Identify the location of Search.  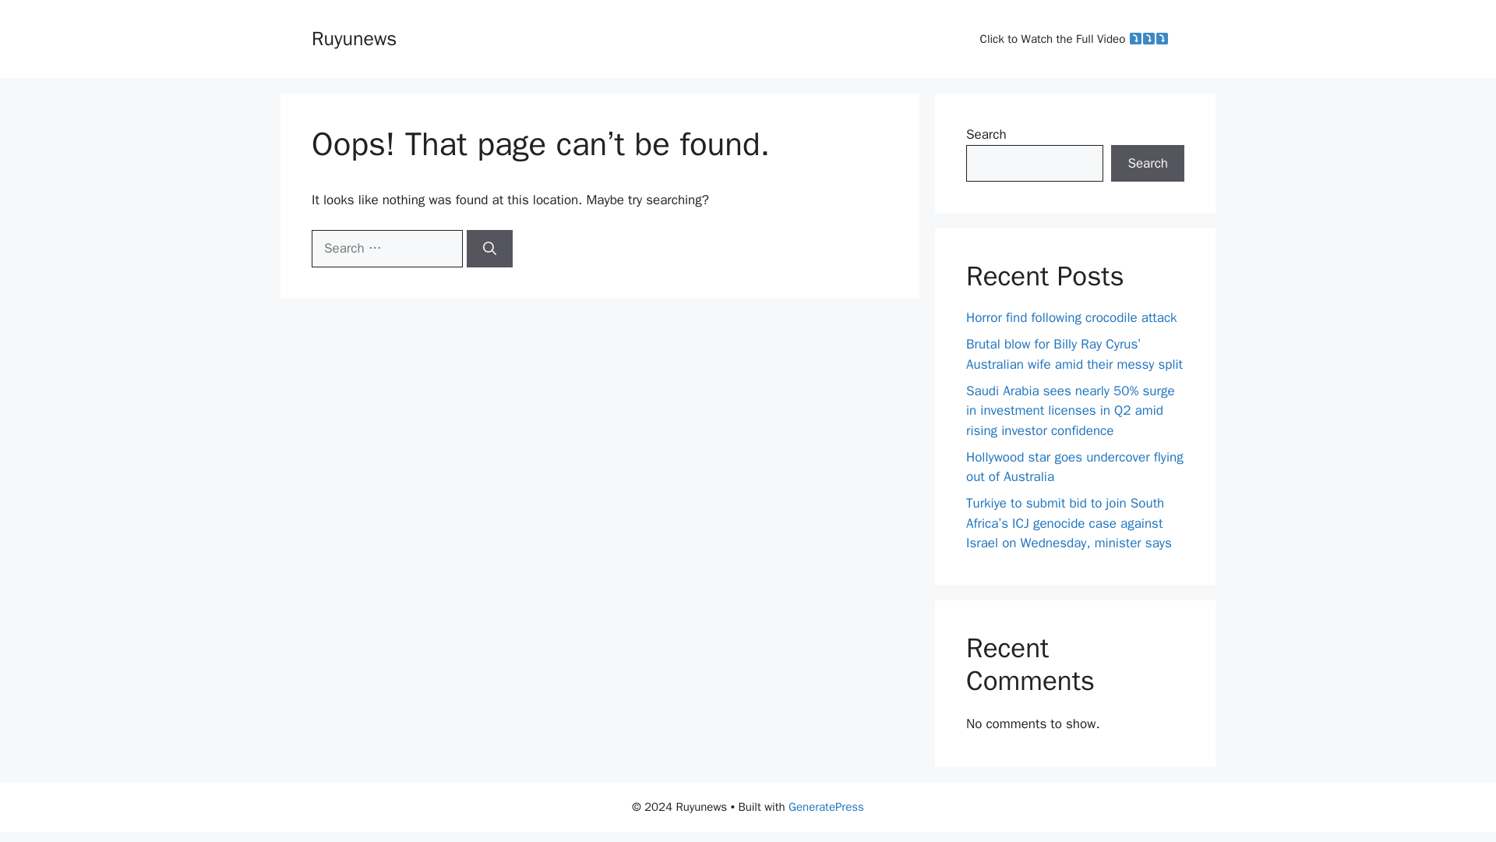
(1148, 164).